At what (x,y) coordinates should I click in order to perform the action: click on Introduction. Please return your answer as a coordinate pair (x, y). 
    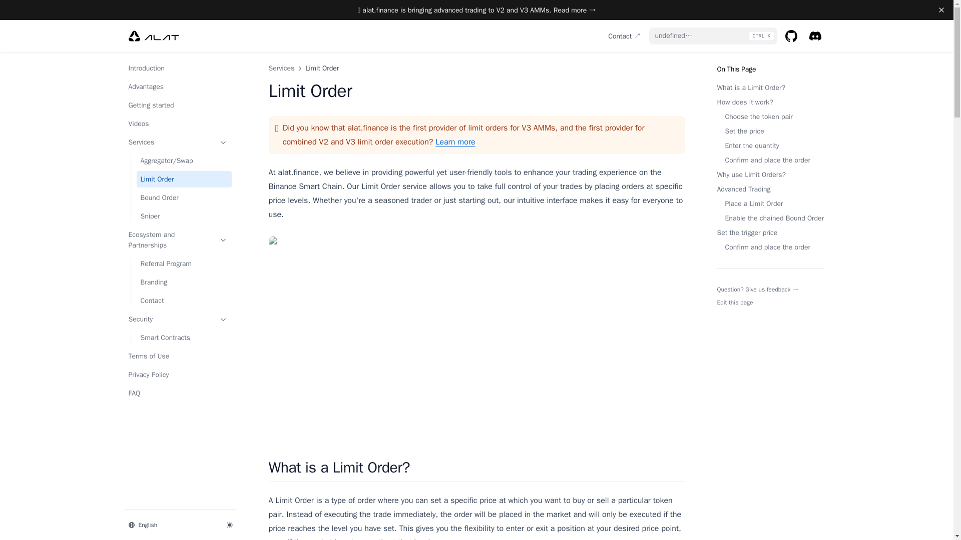
    Looking at the image, I should click on (177, 68).